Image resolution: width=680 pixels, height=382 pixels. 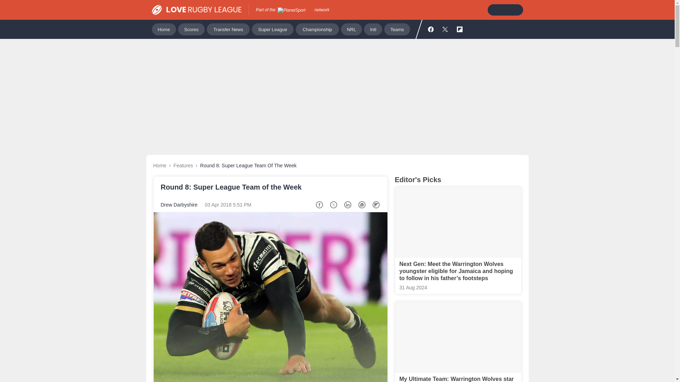 I want to click on Super League, so click(x=273, y=29).